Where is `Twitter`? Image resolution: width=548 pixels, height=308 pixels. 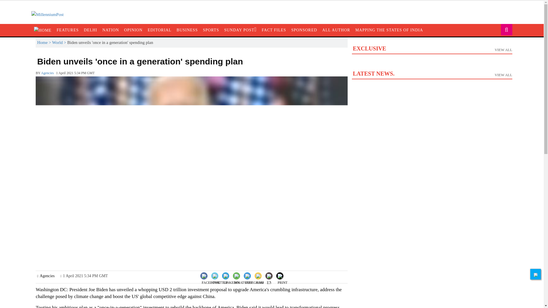 Twitter is located at coordinates (220, 275).